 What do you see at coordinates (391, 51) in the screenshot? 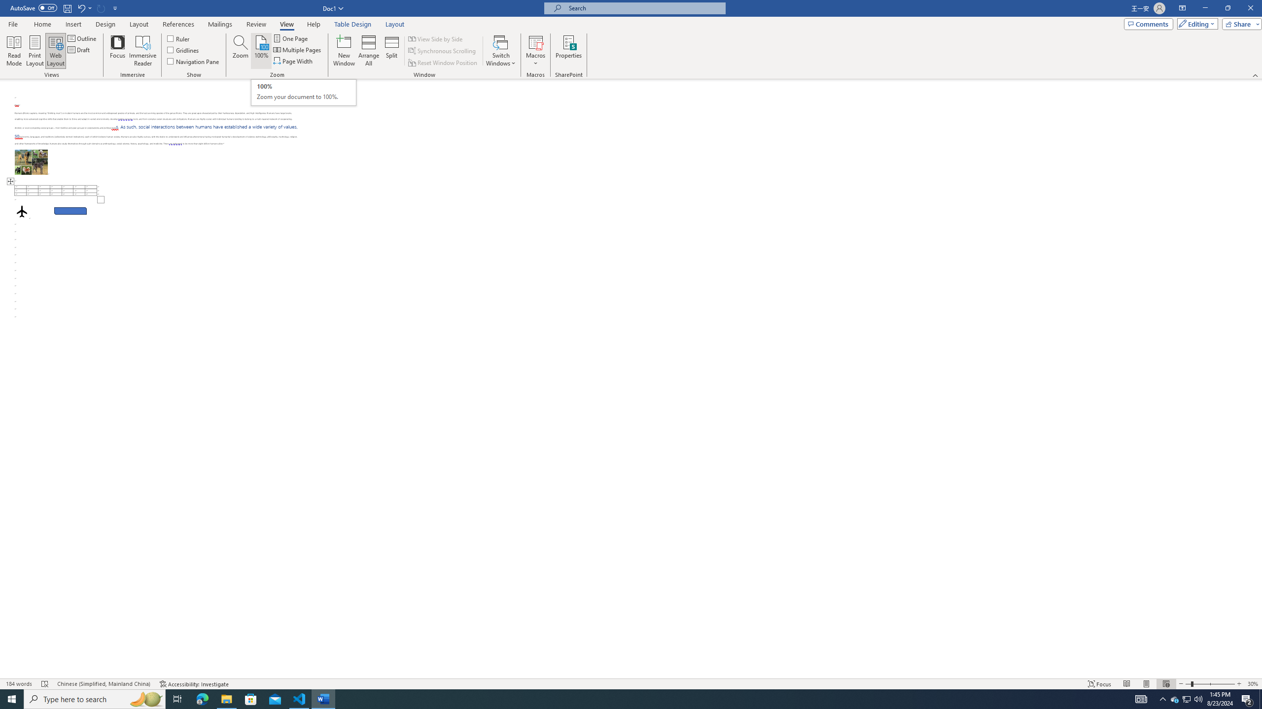
I see `Split` at bounding box center [391, 51].